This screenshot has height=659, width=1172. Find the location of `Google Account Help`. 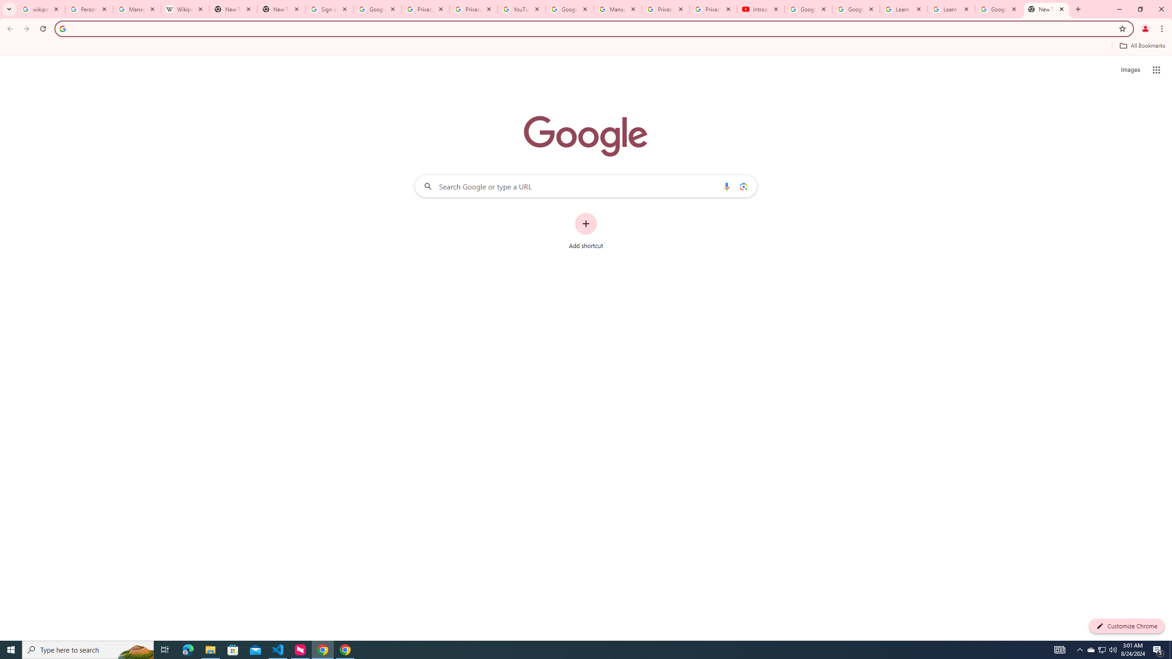

Google Account Help is located at coordinates (570, 9).